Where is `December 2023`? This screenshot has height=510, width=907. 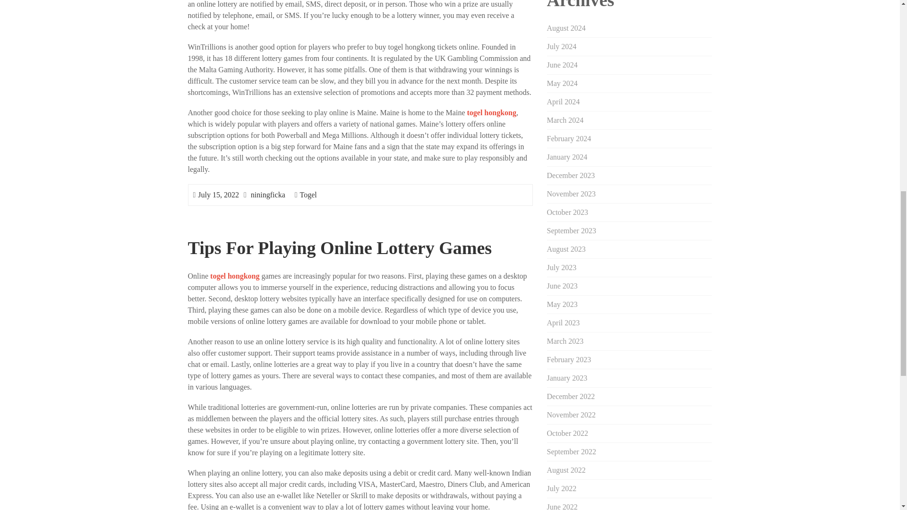
December 2023 is located at coordinates (571, 175).